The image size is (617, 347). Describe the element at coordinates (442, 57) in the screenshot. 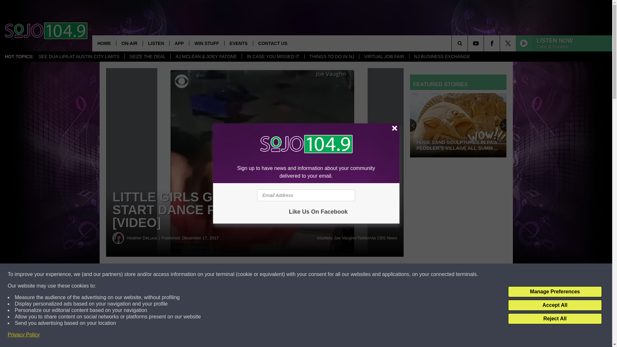

I see `NJ BUSINESS EXCHANGE` at that location.